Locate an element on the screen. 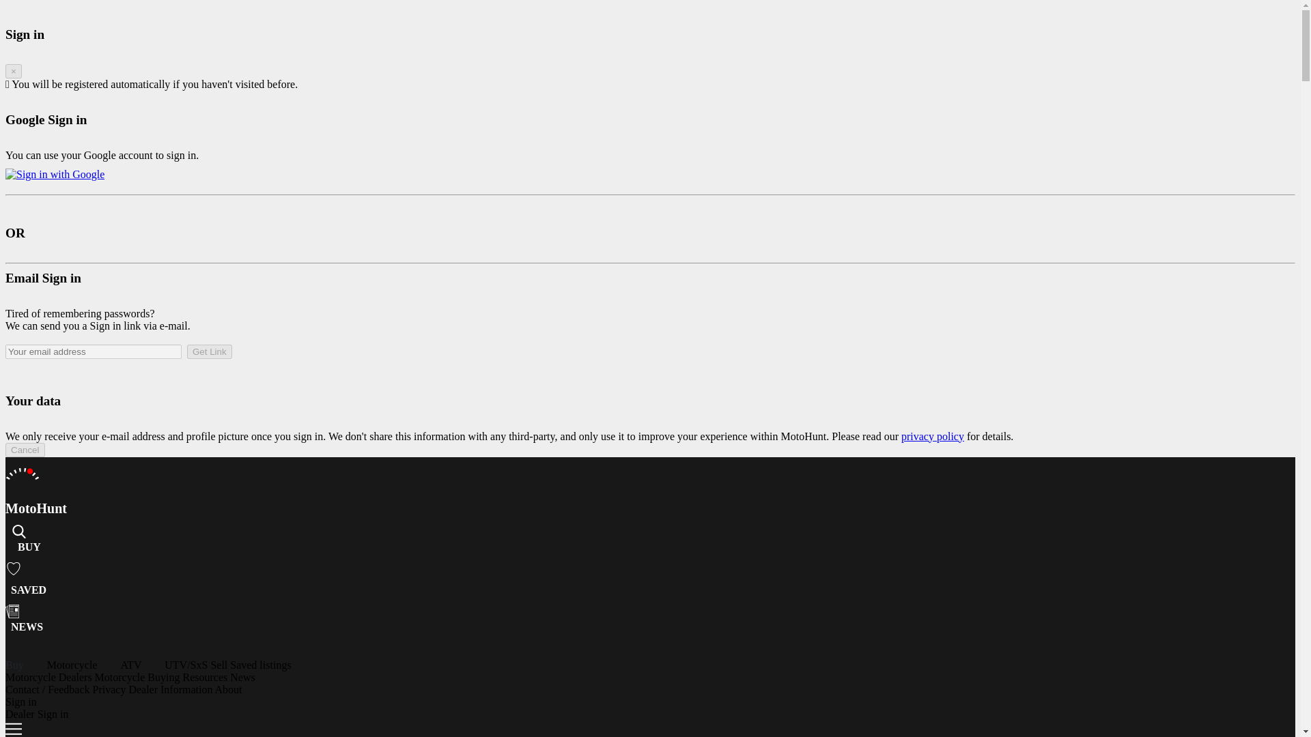  Dealer Information is located at coordinates (171, 689).